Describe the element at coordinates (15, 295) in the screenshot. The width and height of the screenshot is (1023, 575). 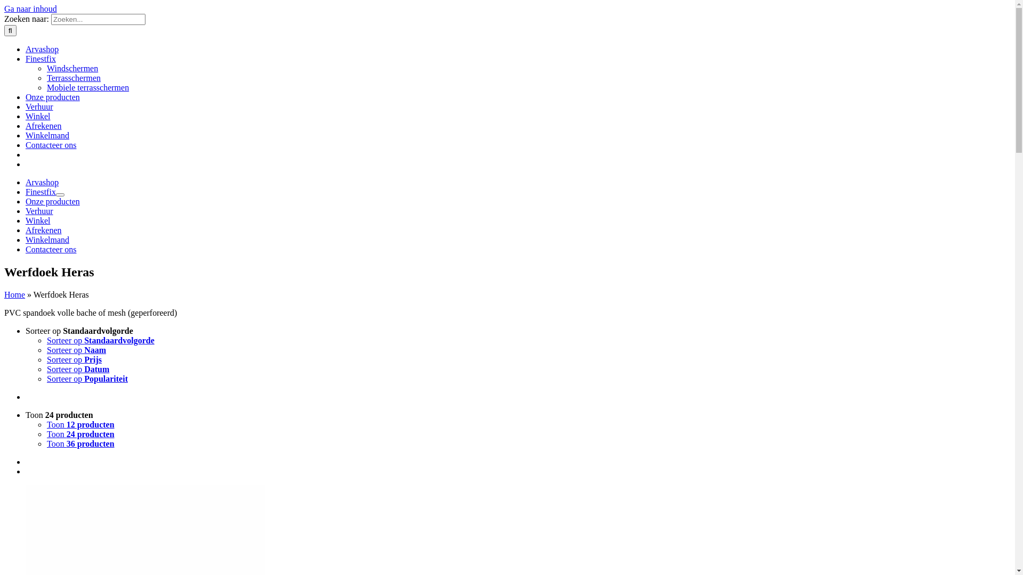
I see `Home` at that location.